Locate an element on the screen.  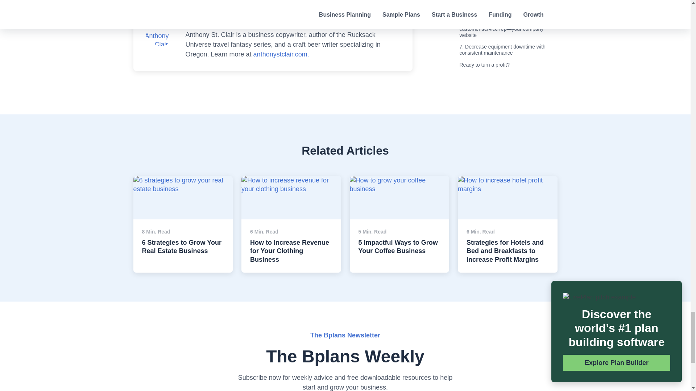
6 strategies to grow your real estate business is located at coordinates (507, 185).